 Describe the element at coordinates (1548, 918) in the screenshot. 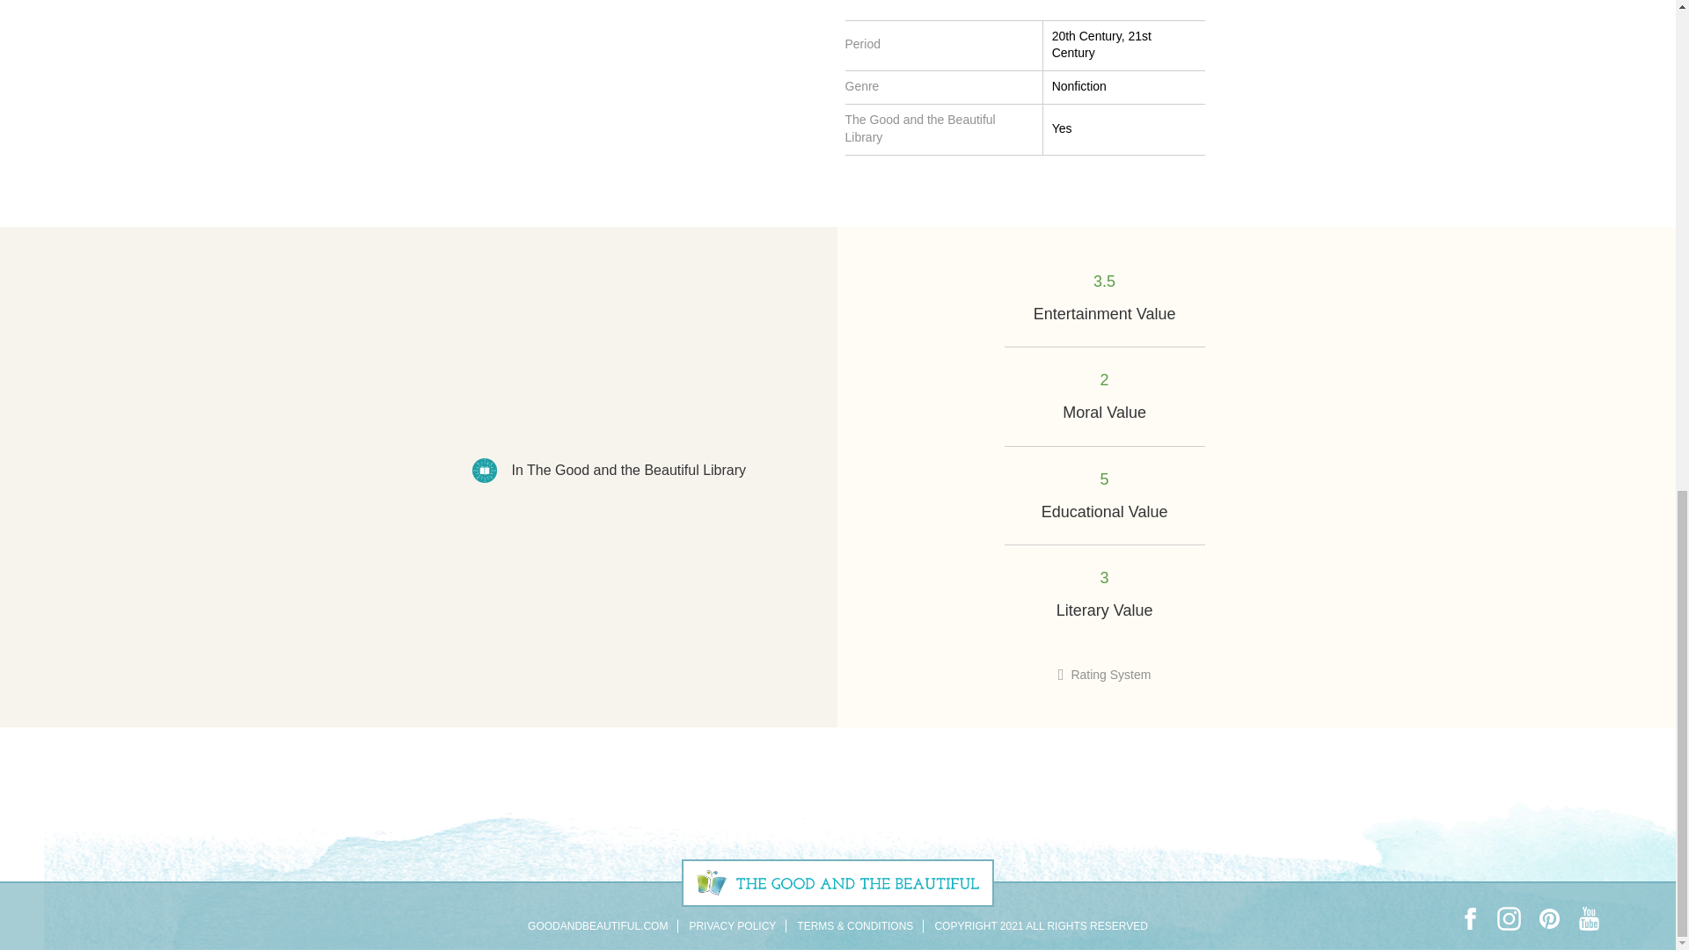

I see `pinterest` at that location.